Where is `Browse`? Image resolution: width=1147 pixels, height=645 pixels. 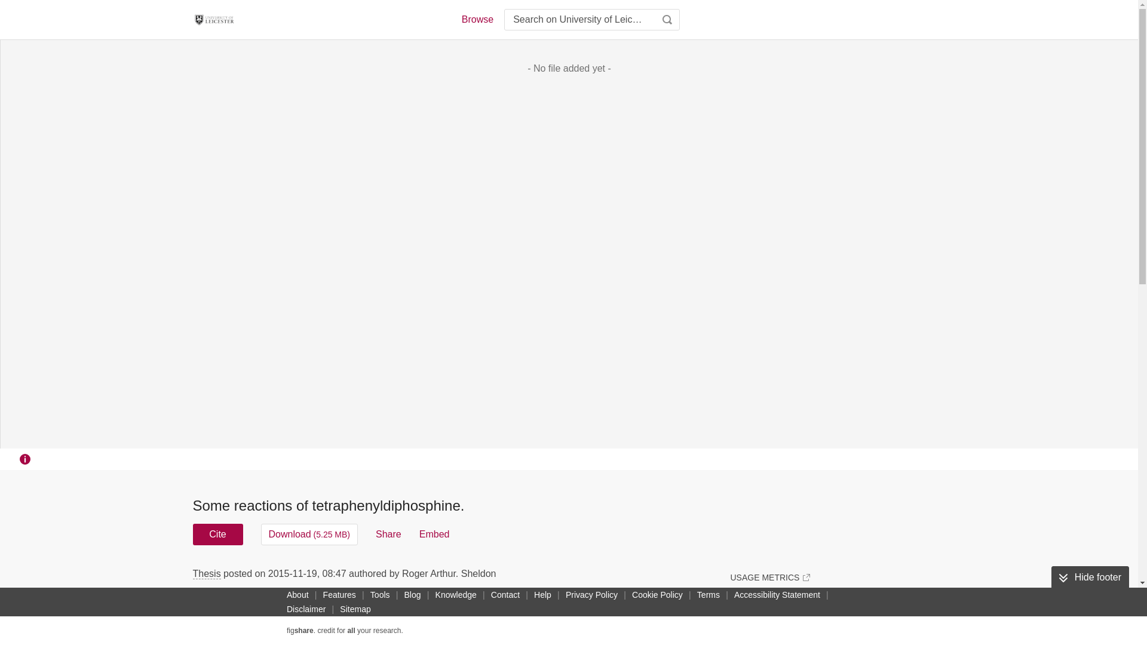
Browse is located at coordinates (477, 19).